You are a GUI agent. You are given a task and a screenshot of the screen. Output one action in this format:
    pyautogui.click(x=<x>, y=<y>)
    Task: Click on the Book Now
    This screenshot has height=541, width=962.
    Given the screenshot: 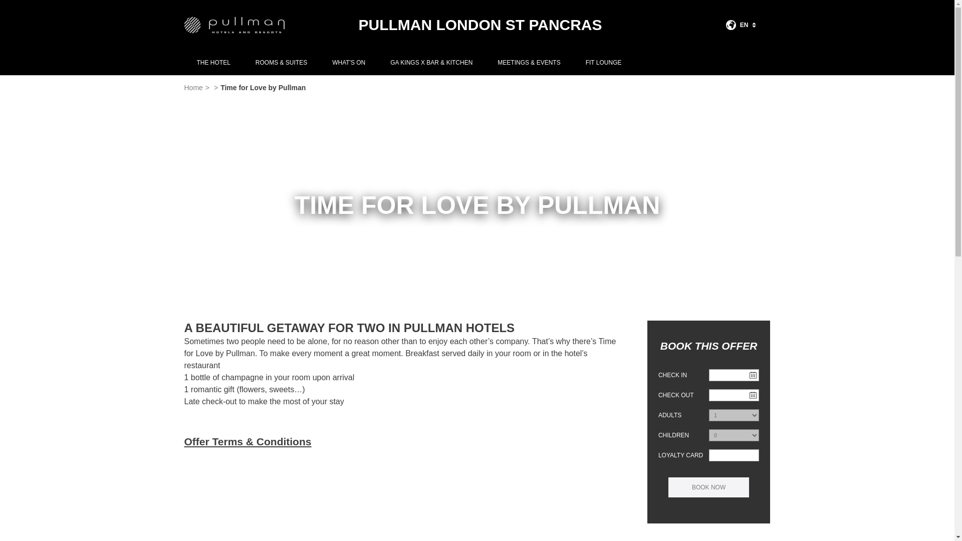 What is the action you would take?
    pyautogui.click(x=708, y=487)
    